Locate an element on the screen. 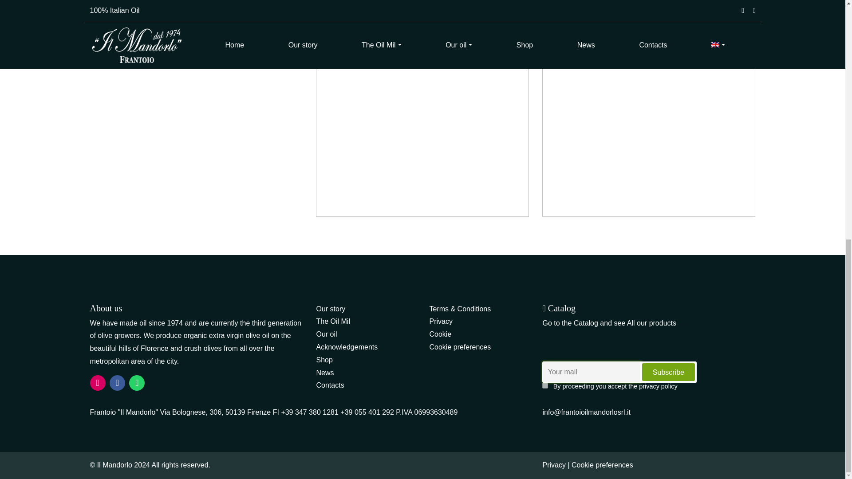  Request more information is located at coordinates (422, 26).